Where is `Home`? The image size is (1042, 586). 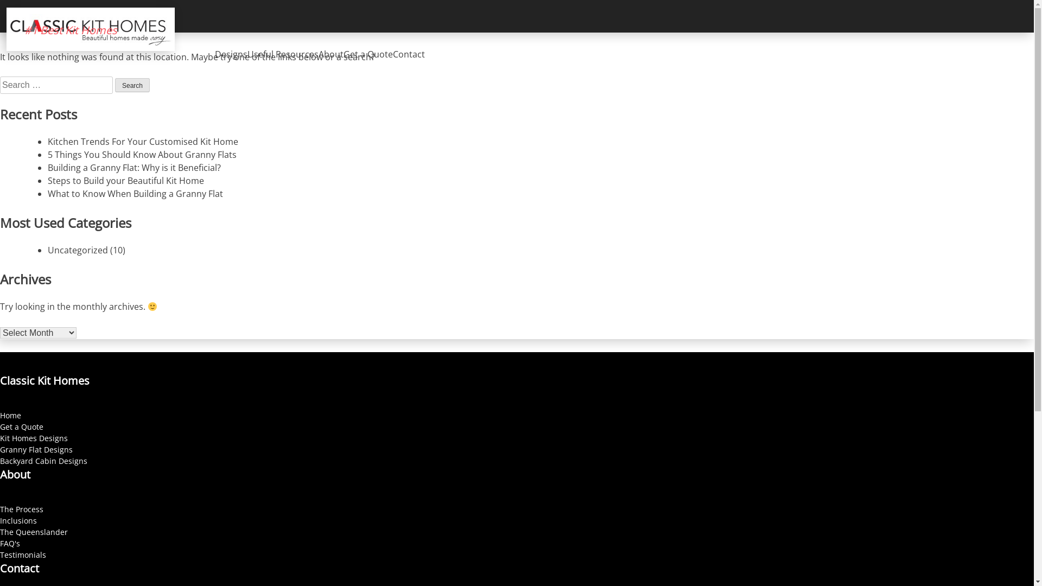 Home is located at coordinates (11, 416).